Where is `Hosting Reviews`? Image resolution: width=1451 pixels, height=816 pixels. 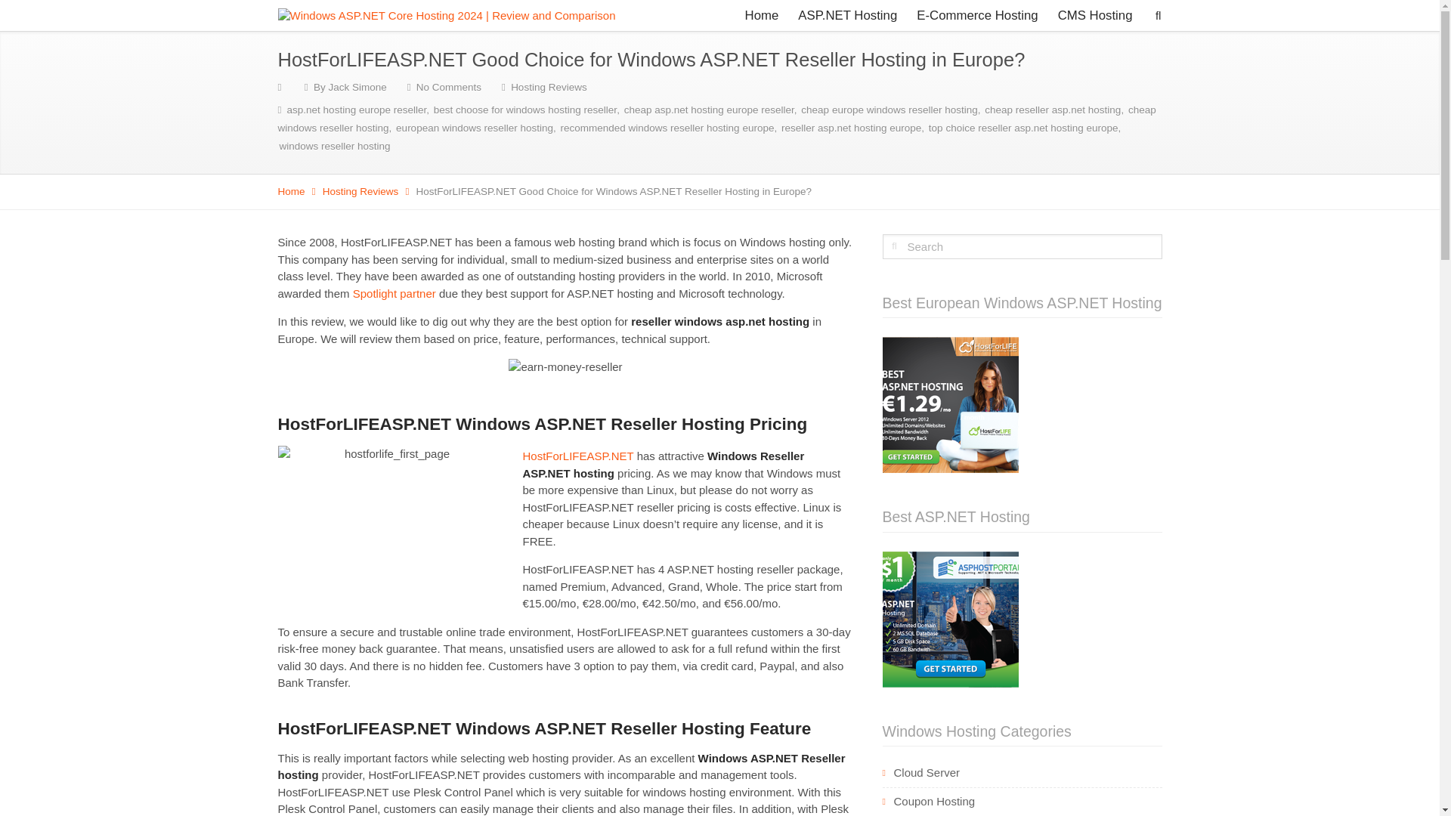
Hosting Reviews is located at coordinates (549, 88).